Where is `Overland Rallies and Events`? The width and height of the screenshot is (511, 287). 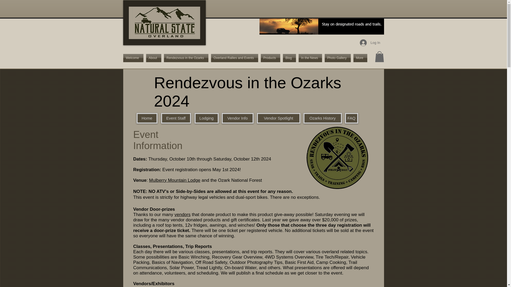
Overland Rallies and Events is located at coordinates (234, 58).